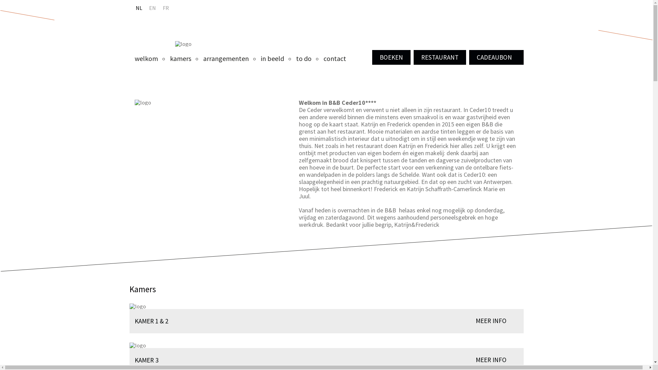 The image size is (658, 370). I want to click on BOEKEN, so click(391, 58).